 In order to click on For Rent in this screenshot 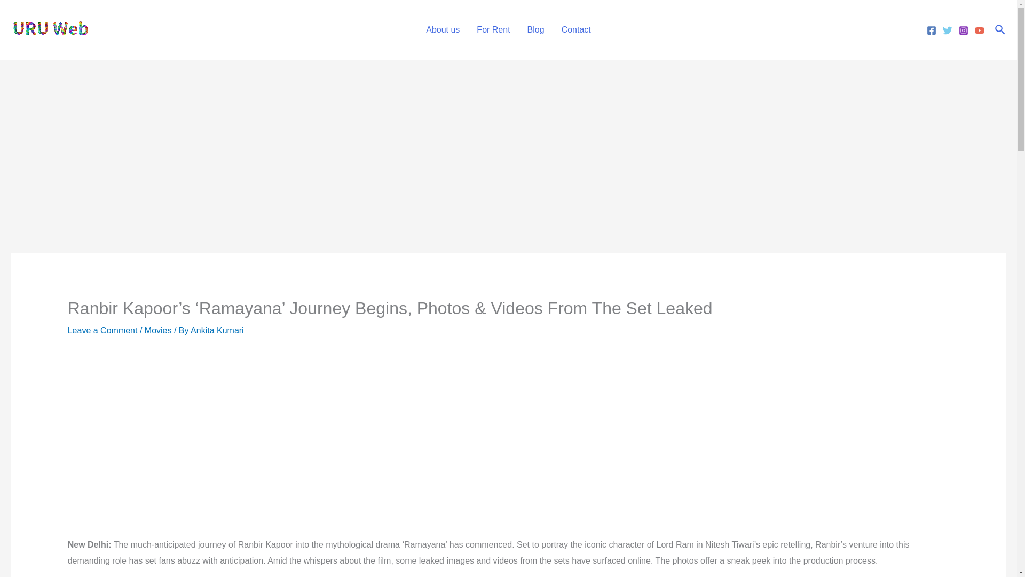, I will do `click(493, 30)`.